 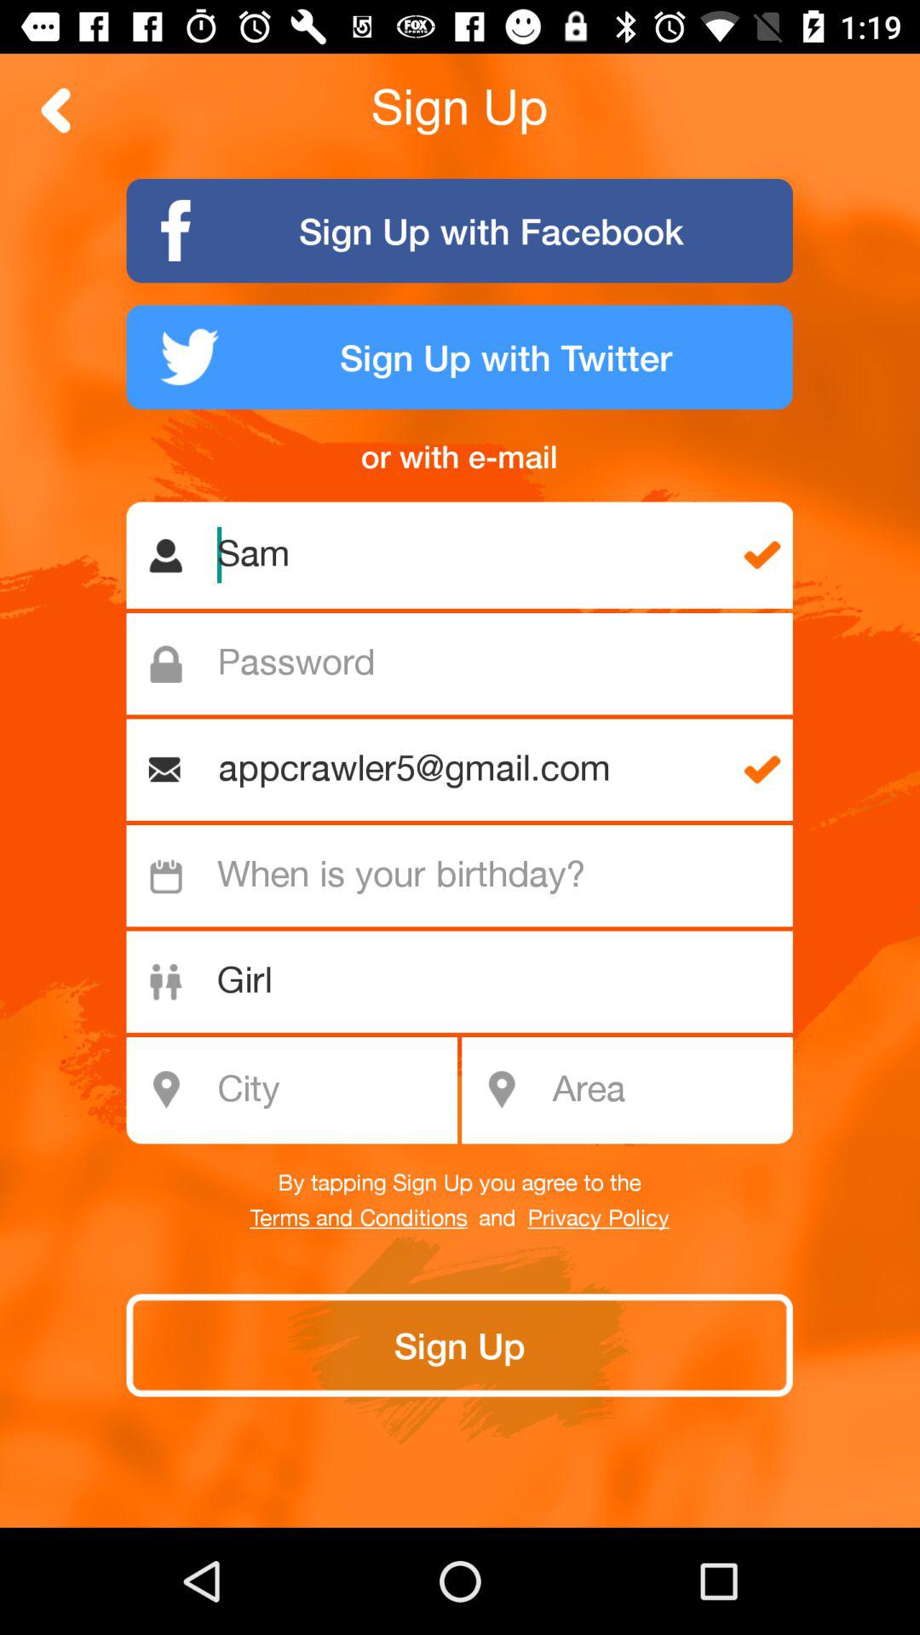 What do you see at coordinates (469, 664) in the screenshot?
I see `password field` at bounding box center [469, 664].